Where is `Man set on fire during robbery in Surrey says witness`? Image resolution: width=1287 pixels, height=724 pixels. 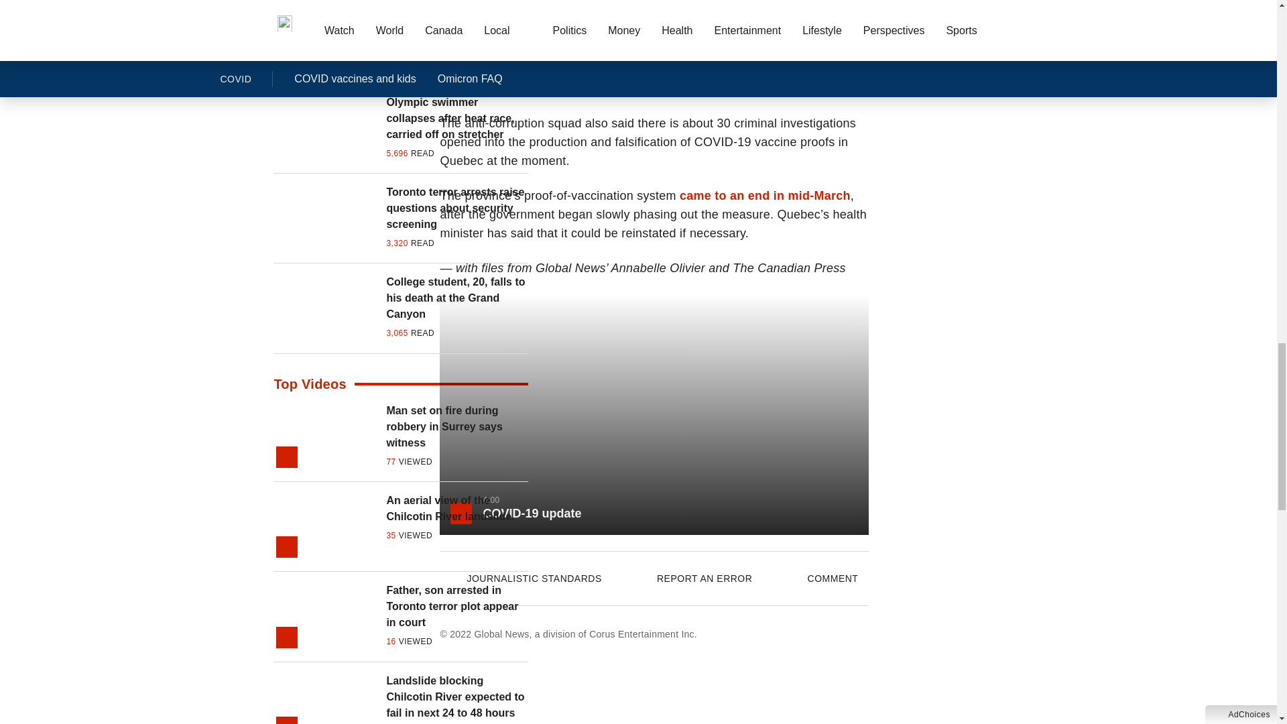
Man set on fire during robbery in Surrey says witness is located at coordinates (457, 426).